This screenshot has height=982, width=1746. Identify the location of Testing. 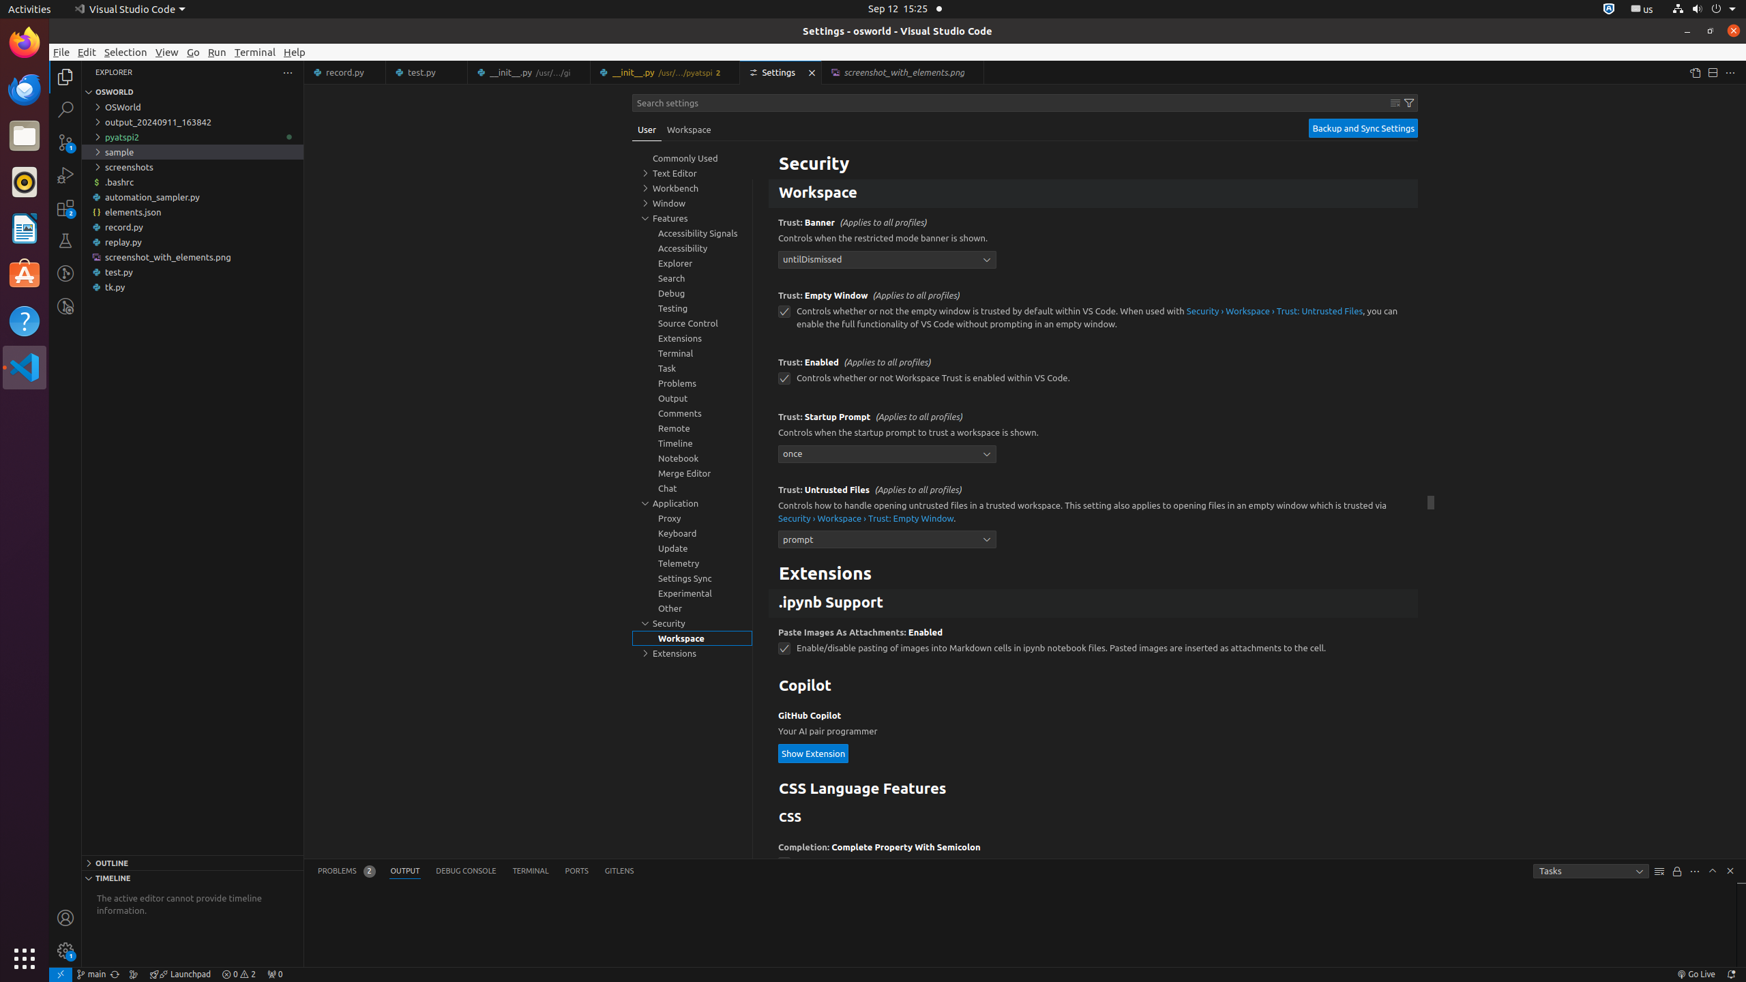
(65, 241).